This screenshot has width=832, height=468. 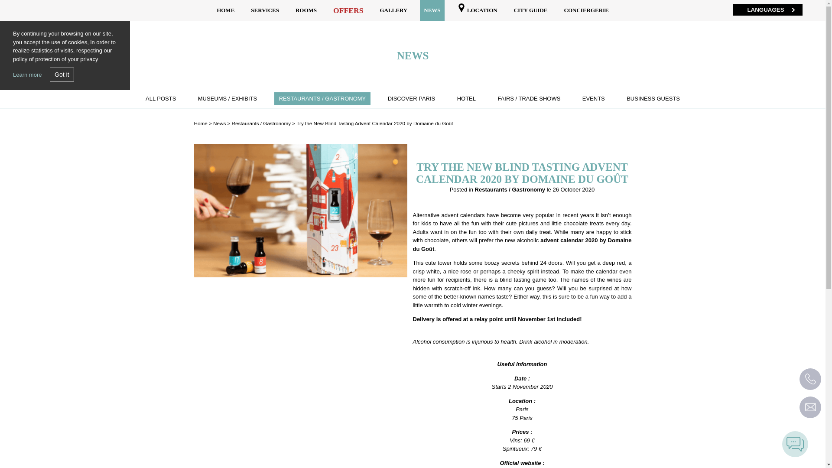 What do you see at coordinates (348, 10) in the screenshot?
I see `OFFERS` at bounding box center [348, 10].